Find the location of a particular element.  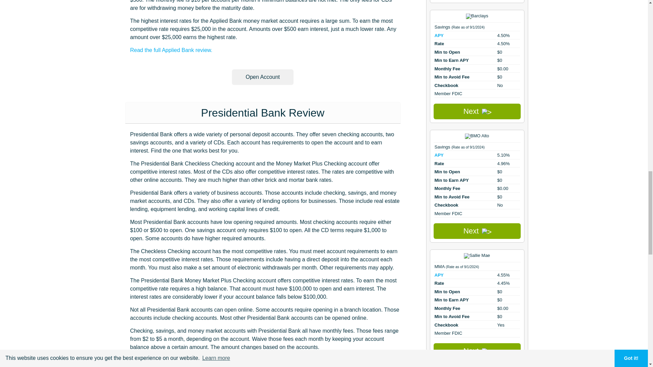

Barclays is located at coordinates (477, 16).